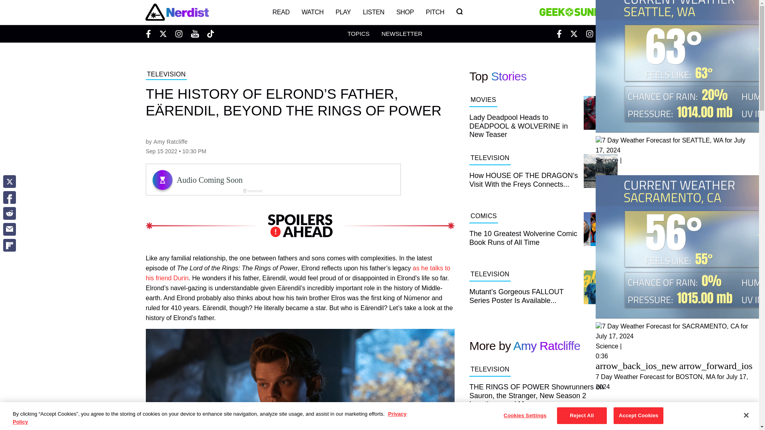  I want to click on TikTok Nerdist, so click(210, 33).